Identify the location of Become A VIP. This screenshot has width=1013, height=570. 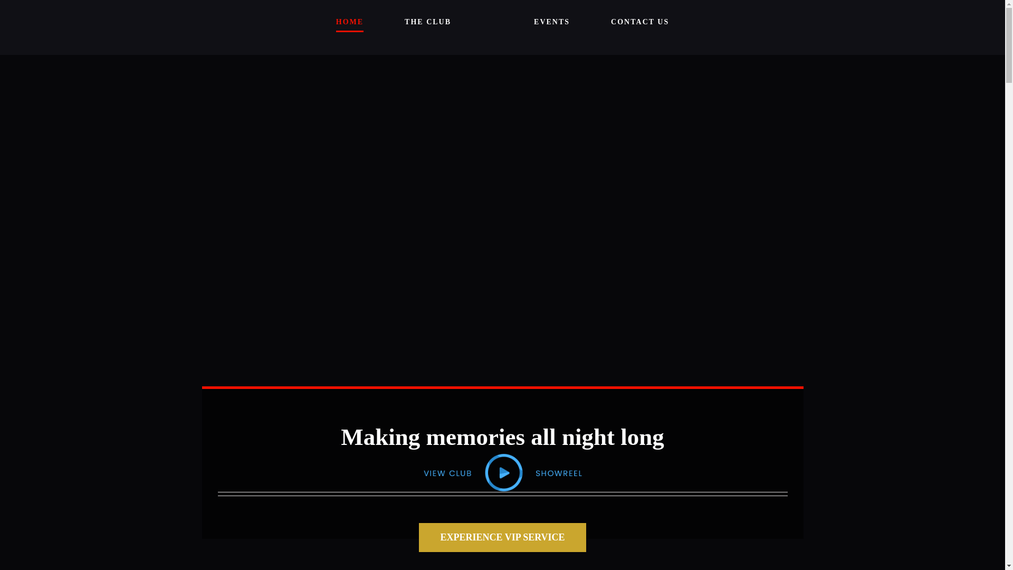
(502, 537).